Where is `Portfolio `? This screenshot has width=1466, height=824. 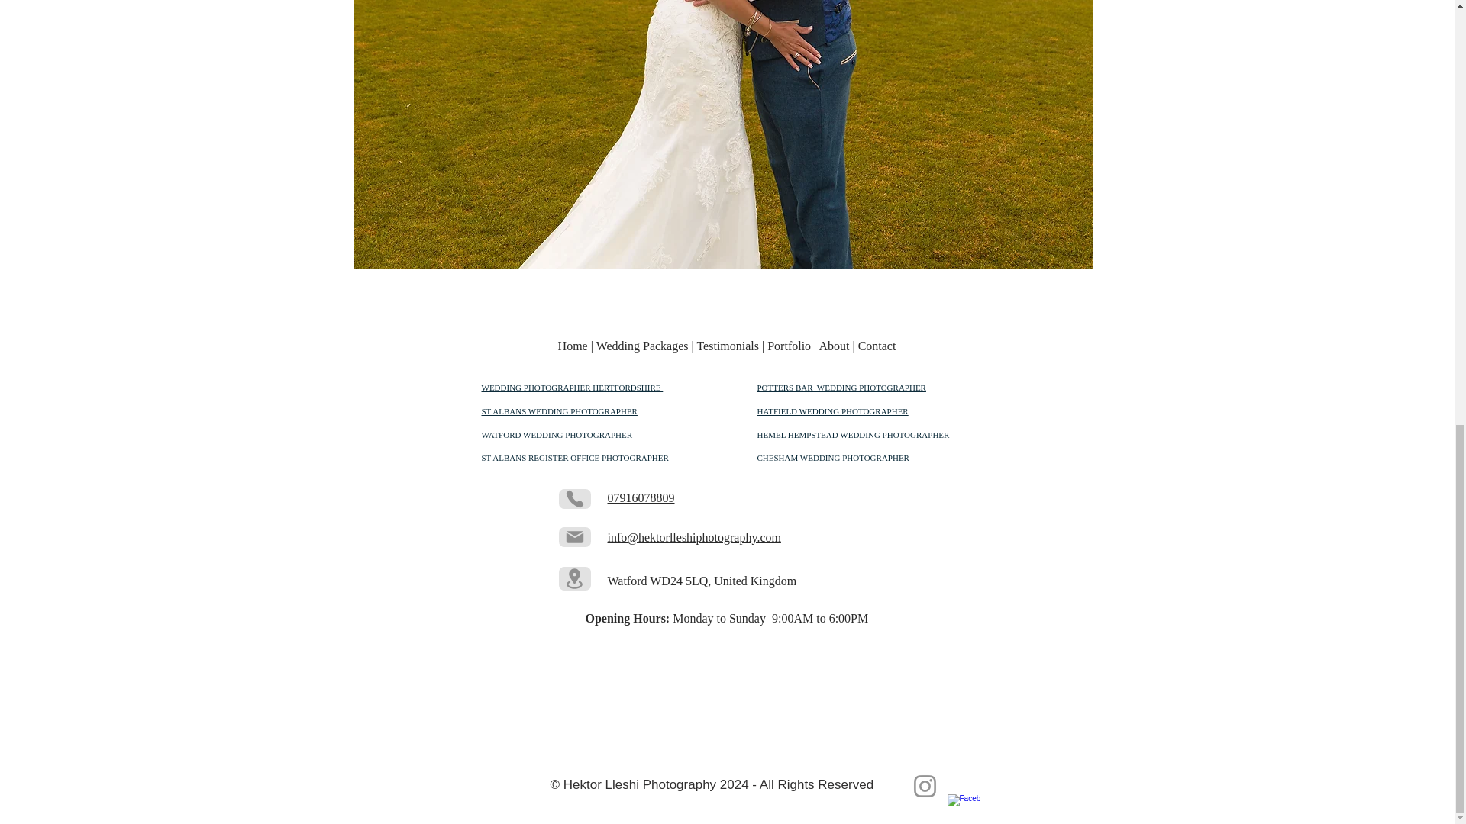
Portfolio  is located at coordinates (790, 346).